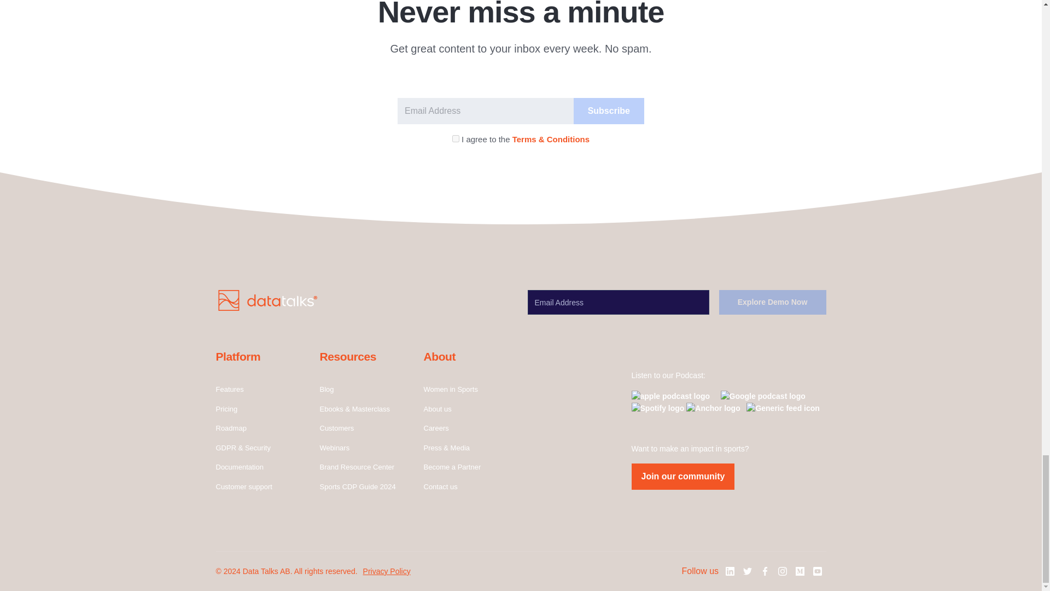  Describe the element at coordinates (456, 139) in the screenshot. I see `1` at that location.